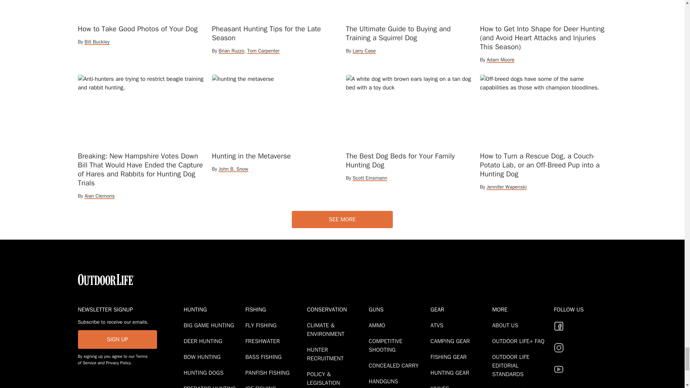 The height and width of the screenshot is (388, 690). I want to click on Fly Fishing, so click(262, 325).